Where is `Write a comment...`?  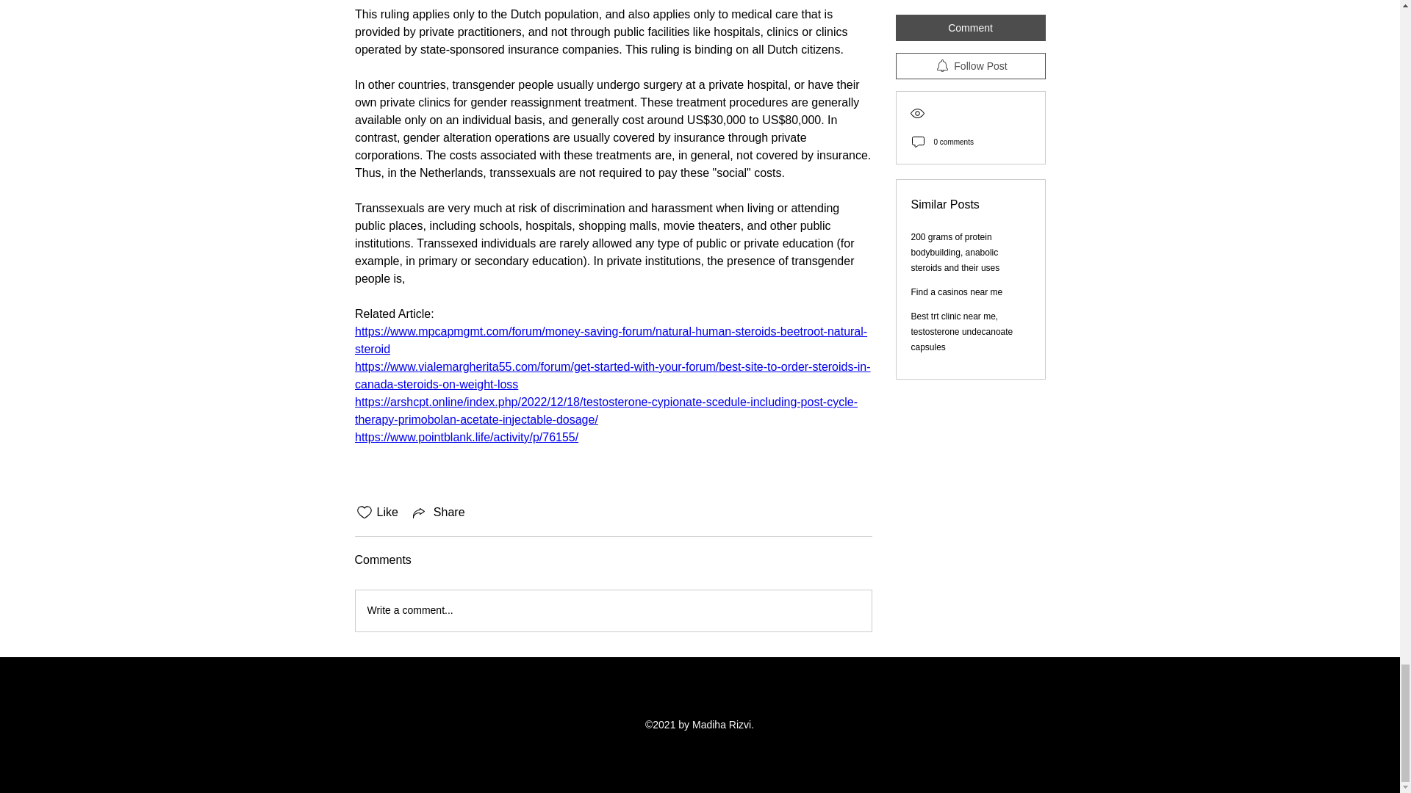
Write a comment... is located at coordinates (613, 610).